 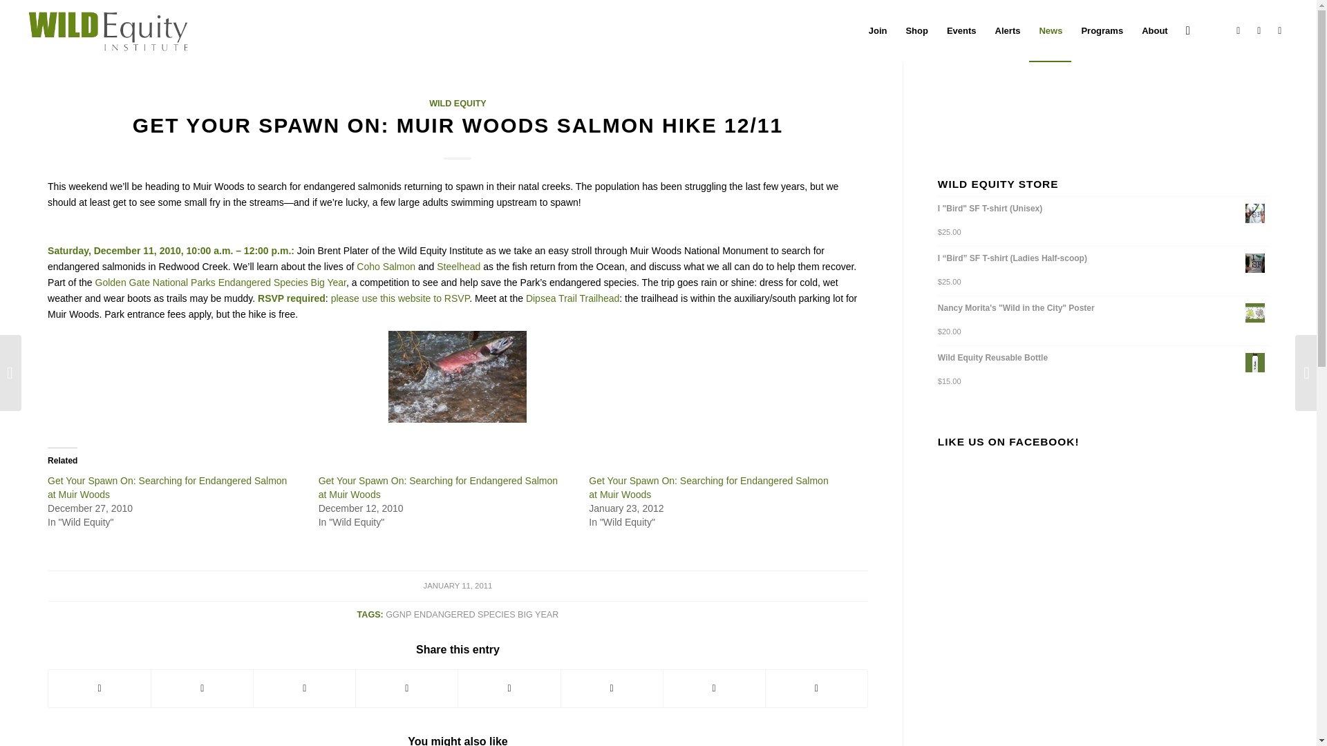 What do you see at coordinates (109, 30) in the screenshot?
I see `transparent-logo` at bounding box center [109, 30].